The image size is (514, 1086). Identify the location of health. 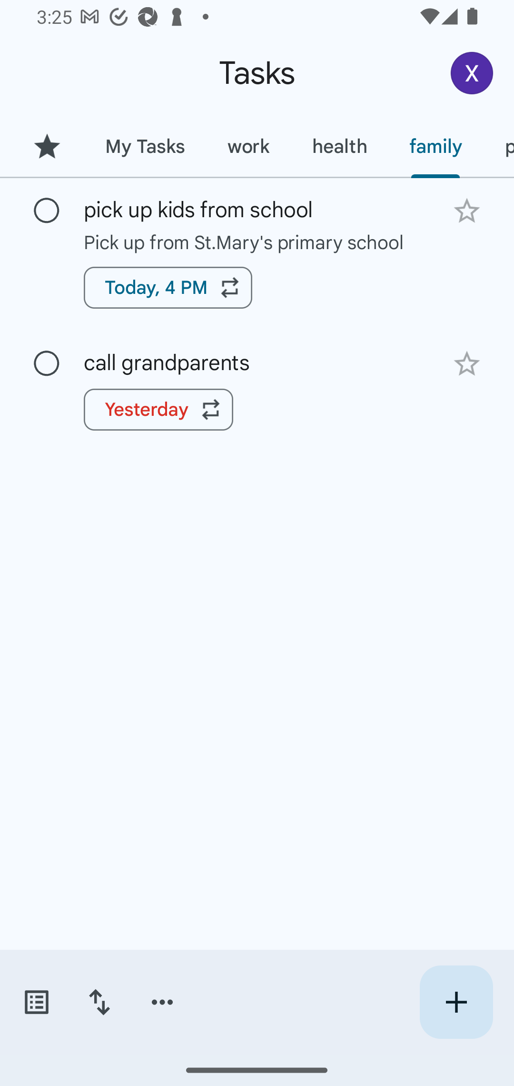
(339, 146).